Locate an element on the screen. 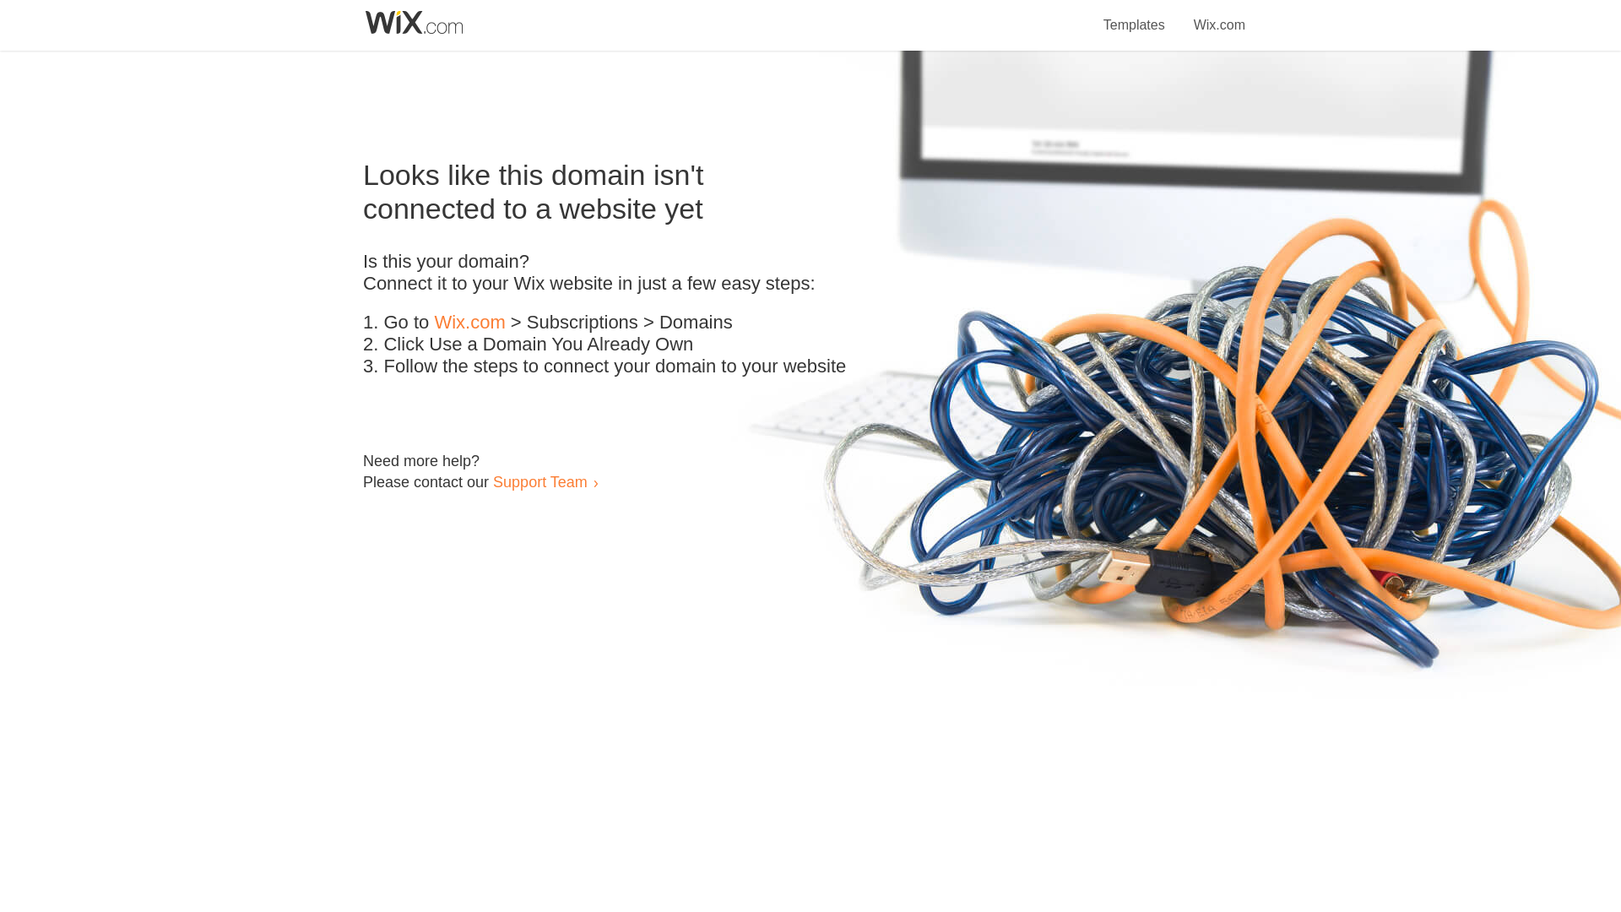 The image size is (1621, 912). Wix.com is located at coordinates (469, 323).